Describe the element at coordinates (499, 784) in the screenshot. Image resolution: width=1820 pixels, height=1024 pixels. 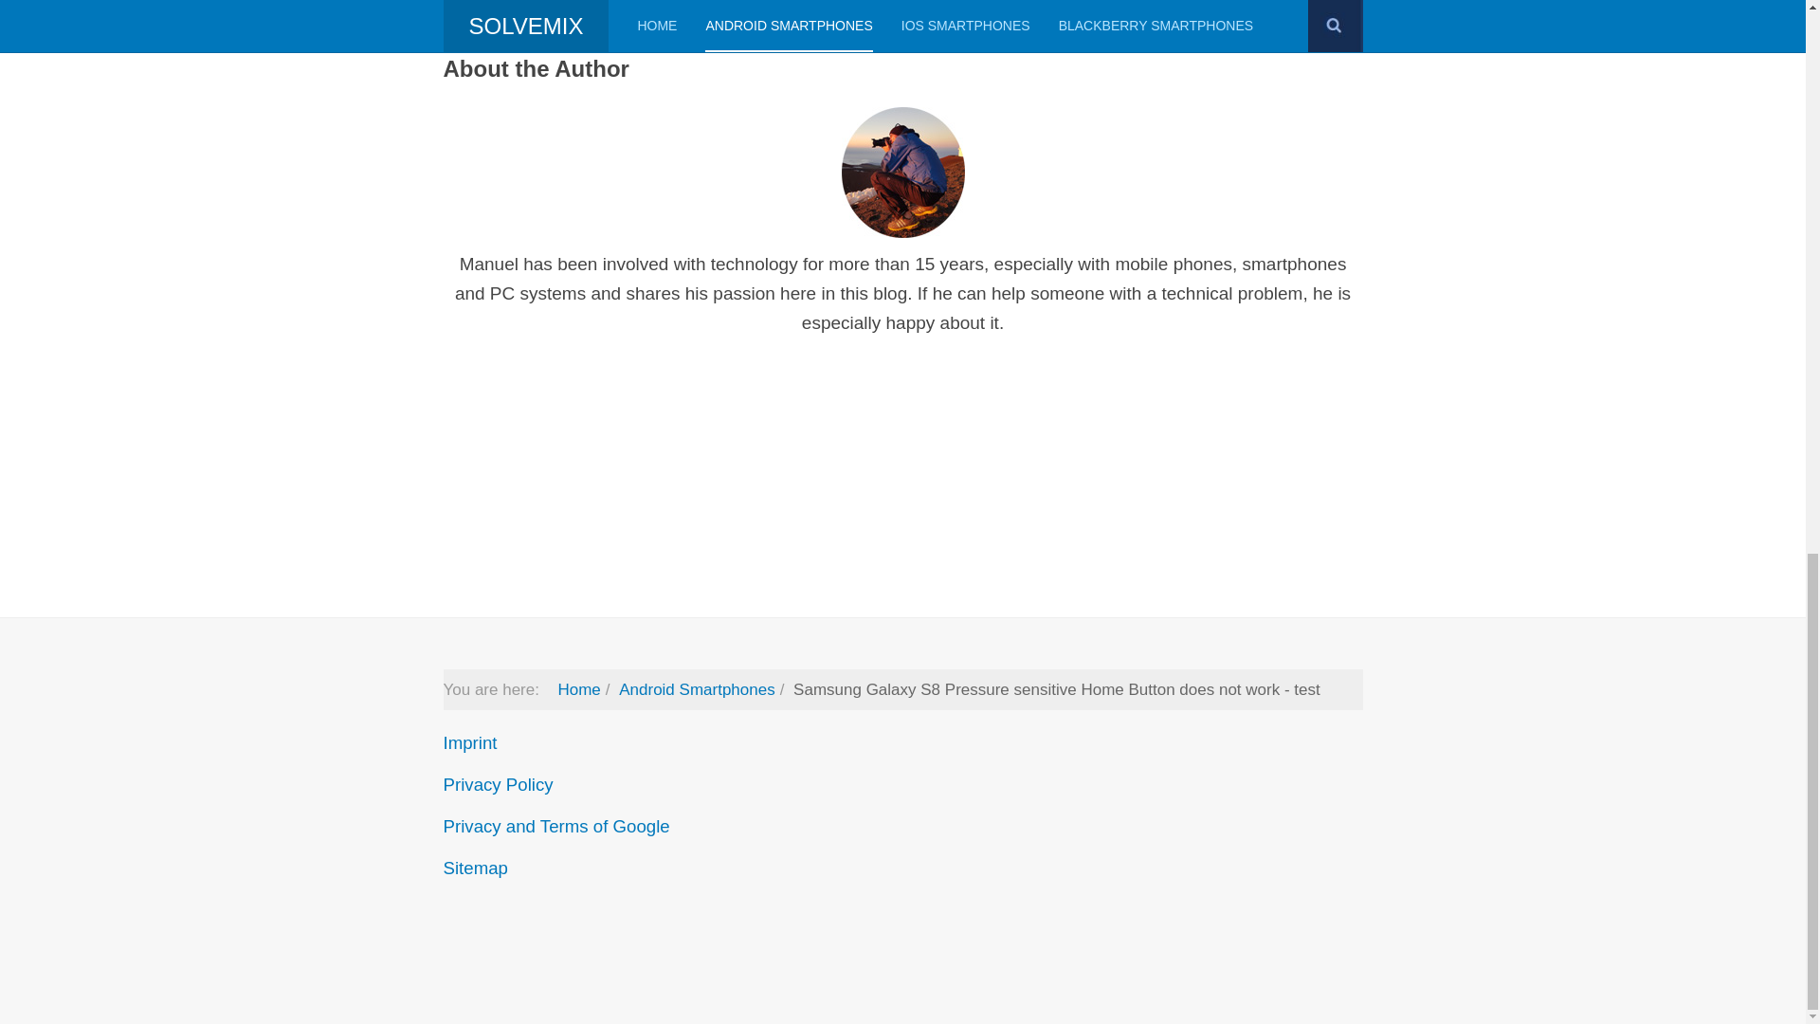
I see `Privacy Policy` at that location.